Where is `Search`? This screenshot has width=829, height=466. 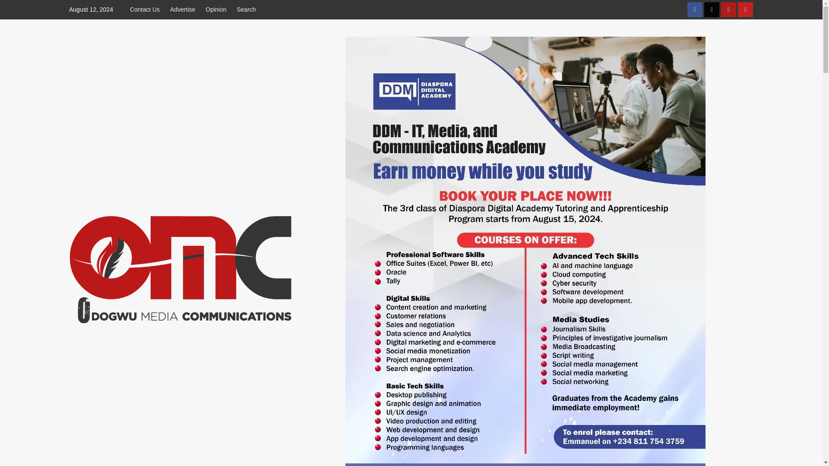 Search is located at coordinates (246, 9).